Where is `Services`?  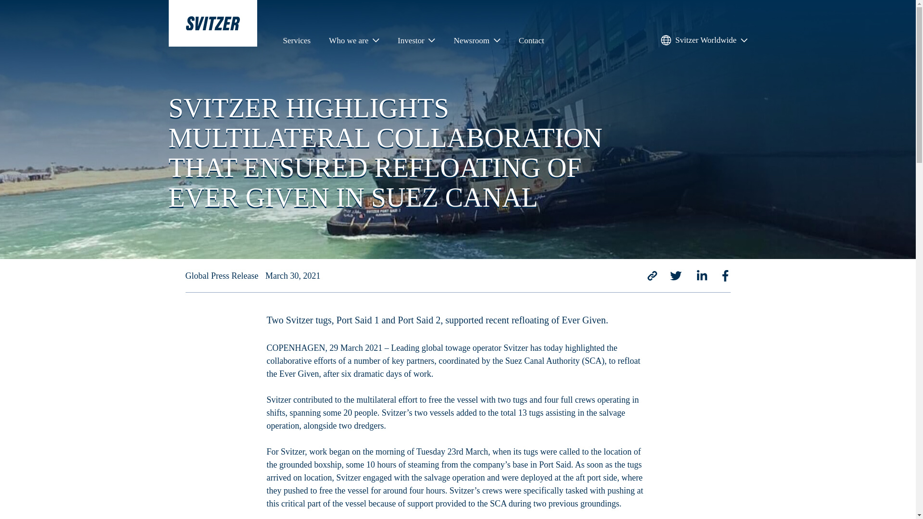
Services is located at coordinates (296, 42).